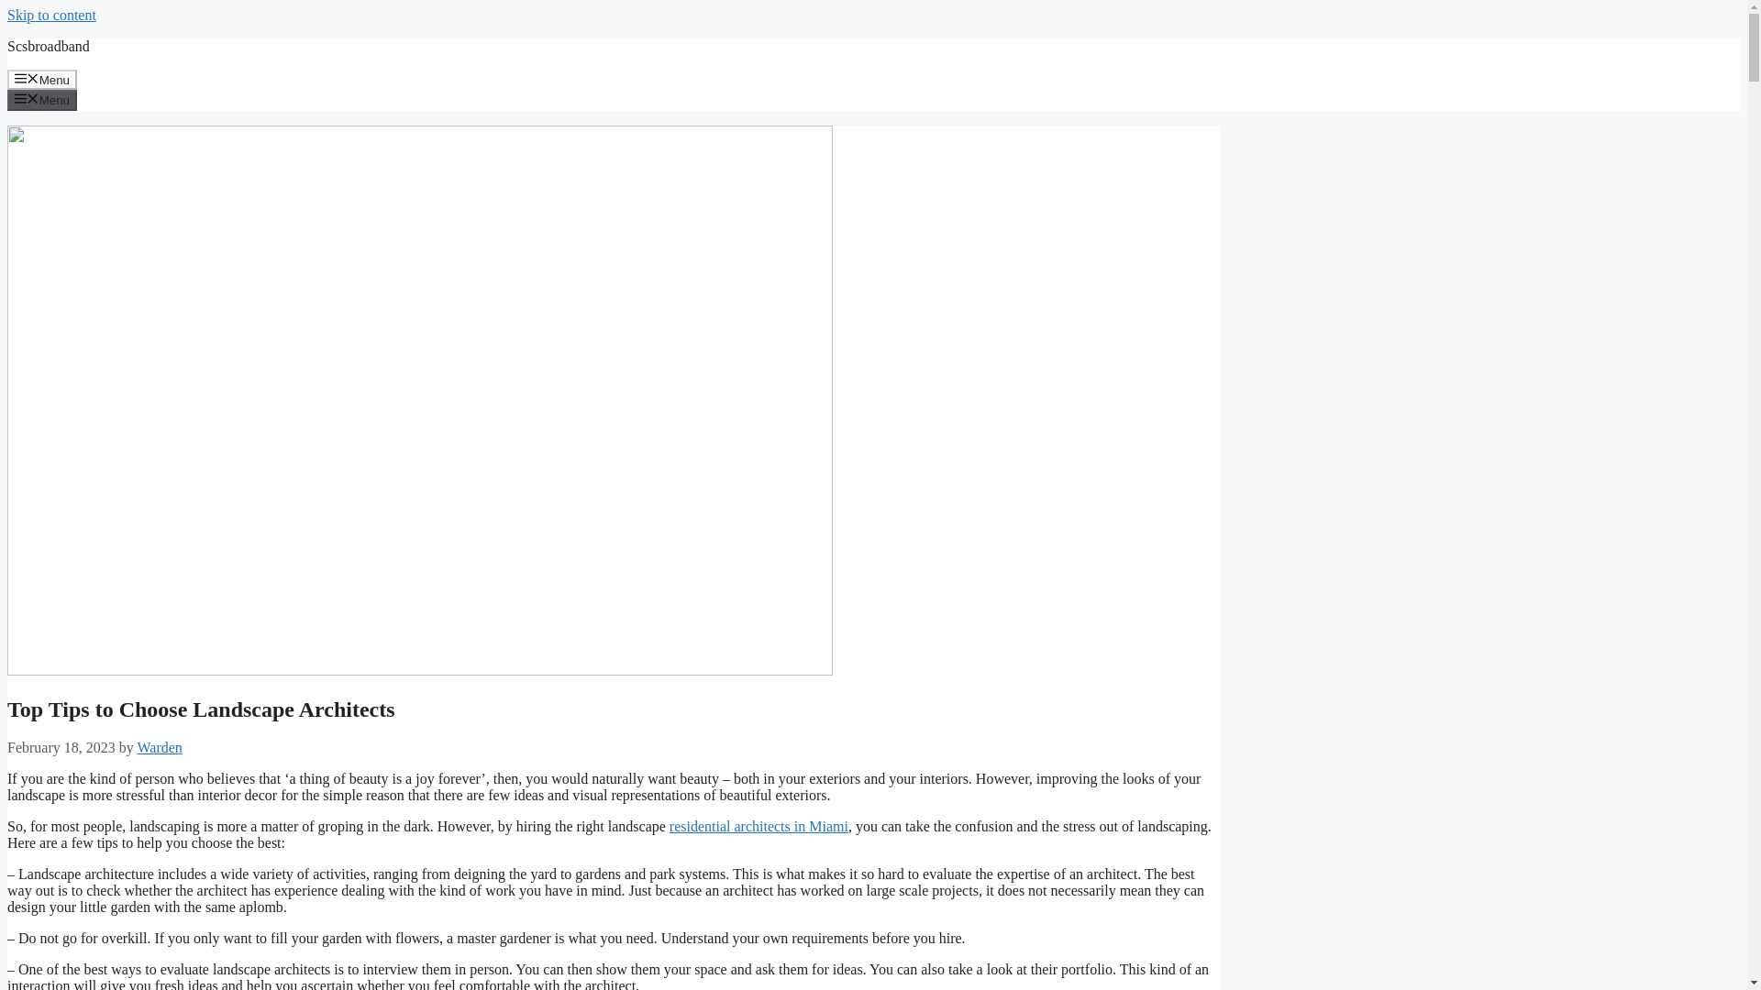 The image size is (1761, 990). Describe the element at coordinates (48, 46) in the screenshot. I see `Scsbroadband` at that location.